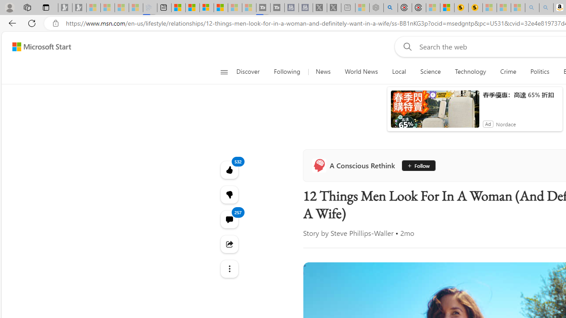 This screenshot has width=566, height=318. What do you see at coordinates (470, 72) in the screenshot?
I see `Technology` at bounding box center [470, 72].